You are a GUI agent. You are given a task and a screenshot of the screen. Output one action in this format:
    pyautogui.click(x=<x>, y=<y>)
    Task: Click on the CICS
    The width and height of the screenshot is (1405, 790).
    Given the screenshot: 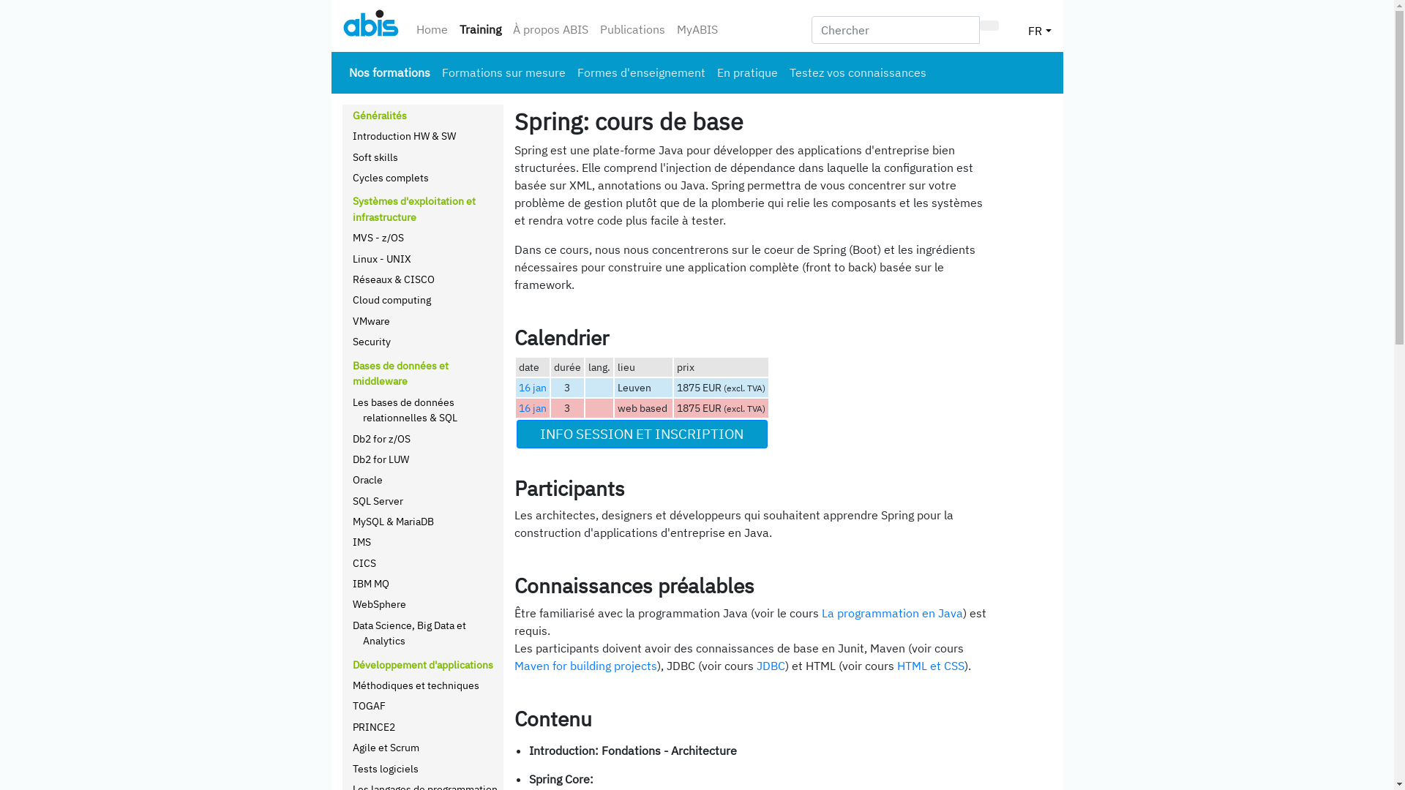 What is the action you would take?
    pyautogui.click(x=364, y=563)
    